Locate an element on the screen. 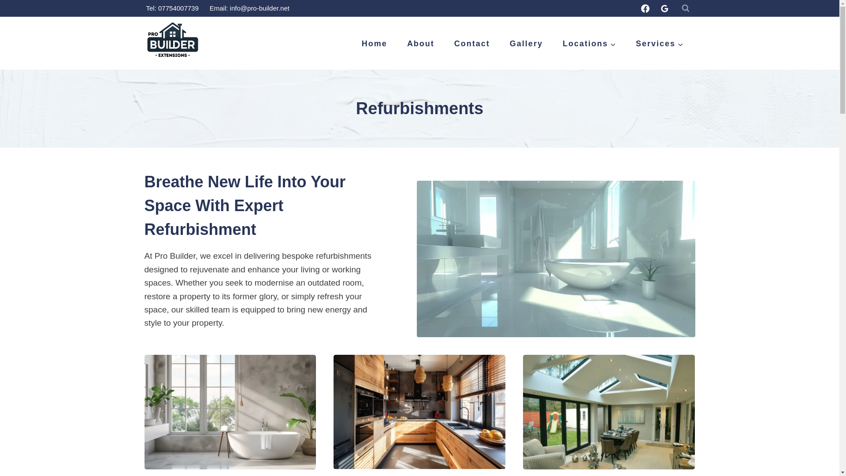  Contact is located at coordinates (472, 44).